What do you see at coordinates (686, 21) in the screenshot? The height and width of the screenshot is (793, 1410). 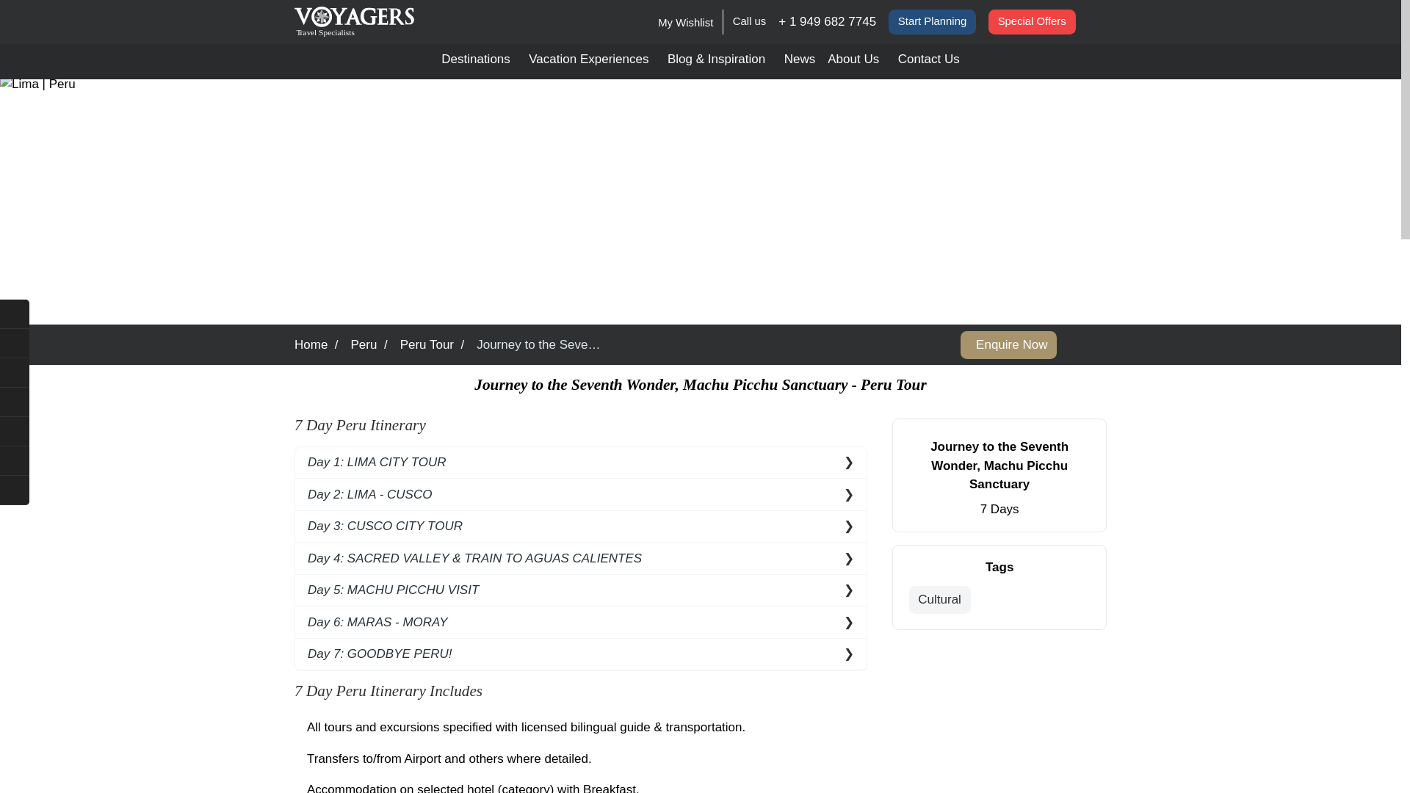 I see `My Wishlist` at bounding box center [686, 21].